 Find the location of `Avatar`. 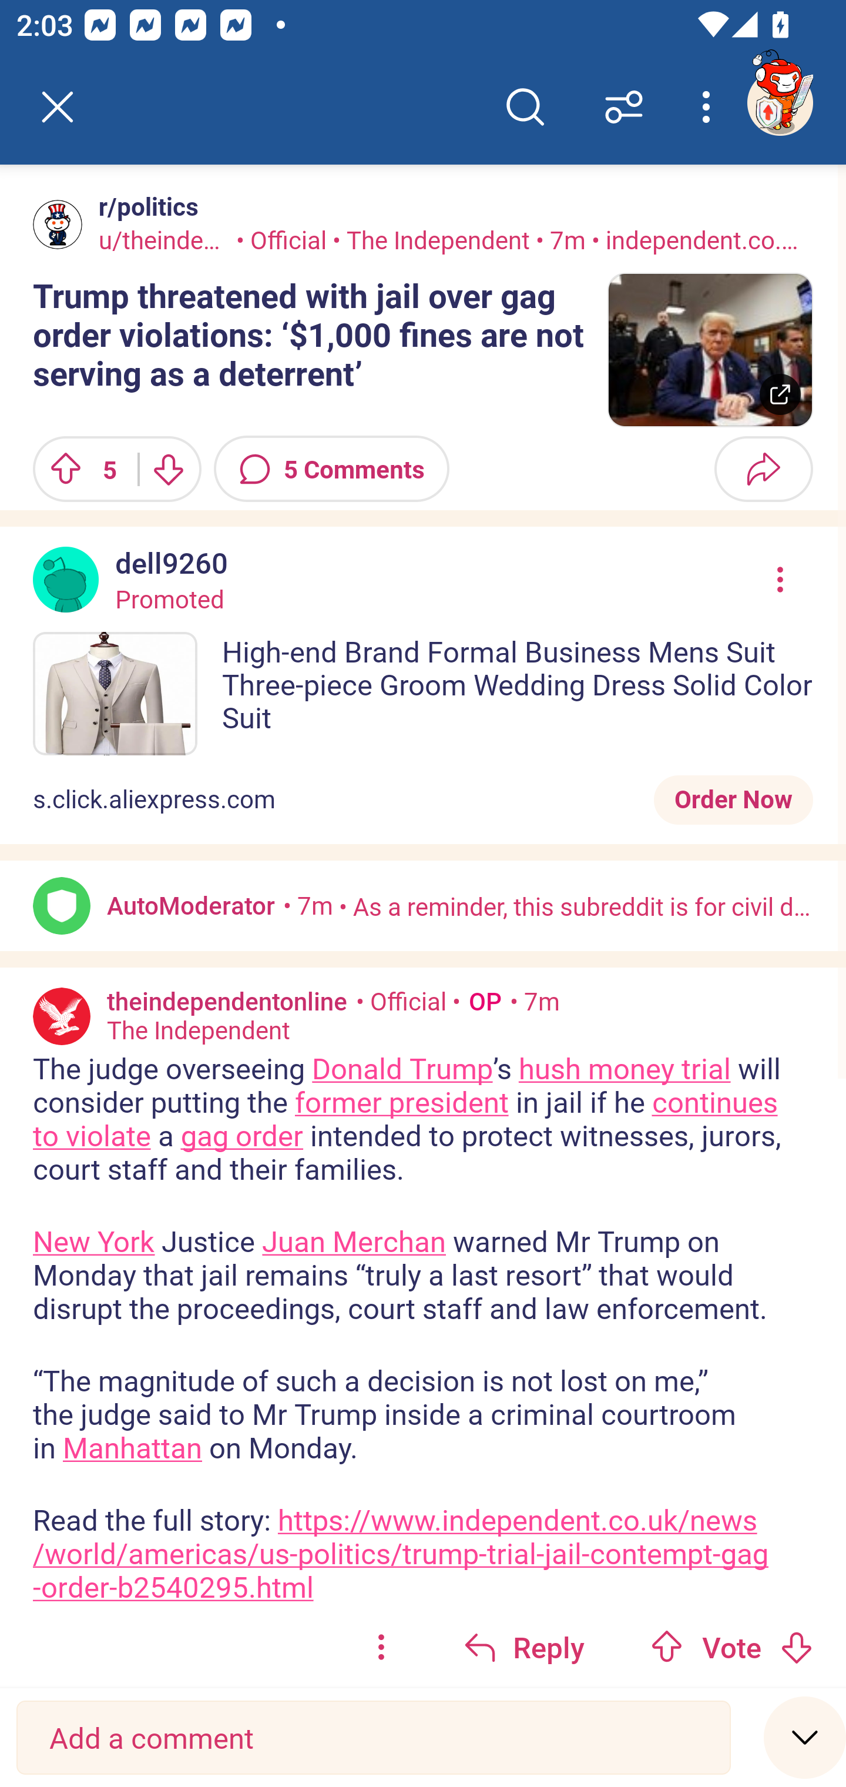

Avatar is located at coordinates (62, 1017).